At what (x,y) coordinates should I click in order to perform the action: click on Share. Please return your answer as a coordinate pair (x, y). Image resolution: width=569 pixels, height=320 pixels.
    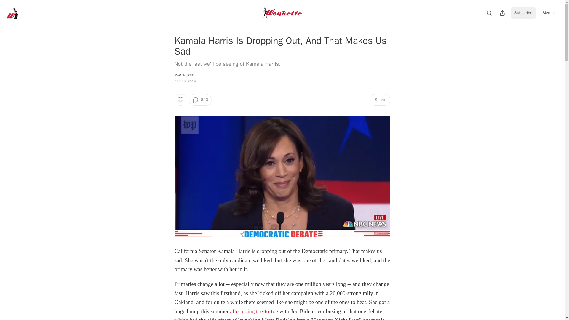
    Looking at the image, I should click on (379, 100).